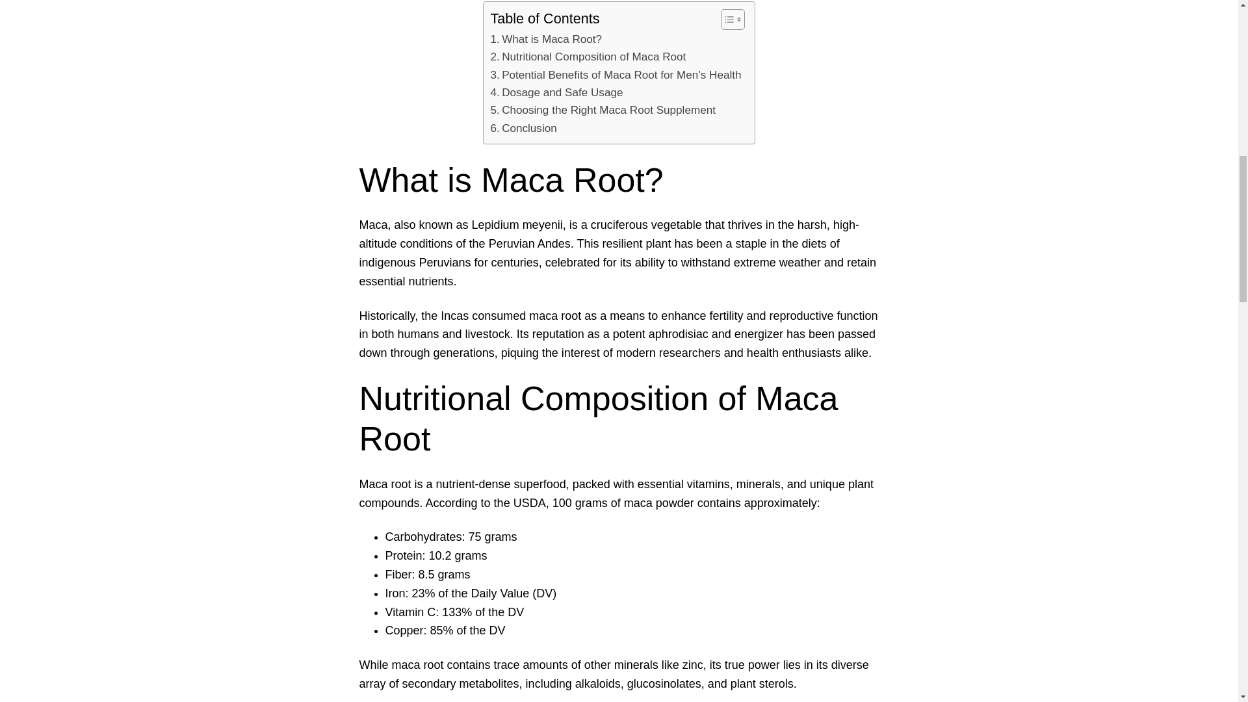 Image resolution: width=1248 pixels, height=702 pixels. What do you see at coordinates (546, 39) in the screenshot?
I see `What is Maca Root?` at bounding box center [546, 39].